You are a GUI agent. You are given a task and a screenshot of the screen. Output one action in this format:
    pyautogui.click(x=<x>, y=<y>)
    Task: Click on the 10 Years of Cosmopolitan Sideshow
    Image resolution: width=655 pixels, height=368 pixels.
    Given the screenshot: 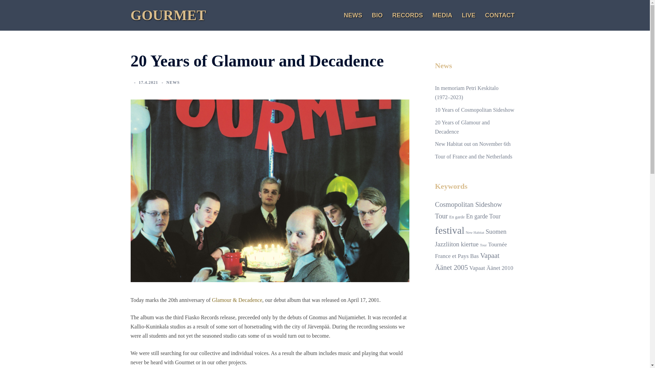 What is the action you would take?
    pyautogui.click(x=475, y=110)
    